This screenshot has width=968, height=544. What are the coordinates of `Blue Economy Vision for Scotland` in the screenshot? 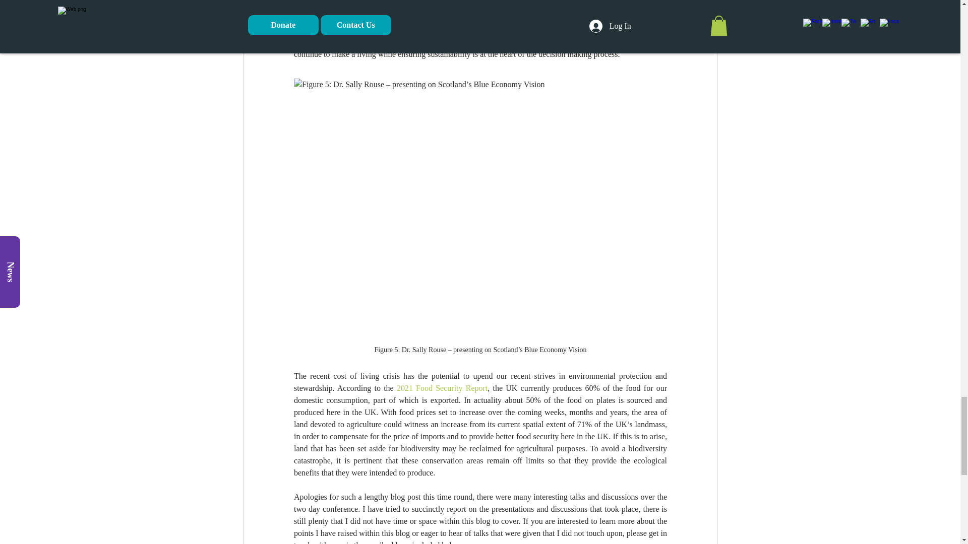 It's located at (450, 6).